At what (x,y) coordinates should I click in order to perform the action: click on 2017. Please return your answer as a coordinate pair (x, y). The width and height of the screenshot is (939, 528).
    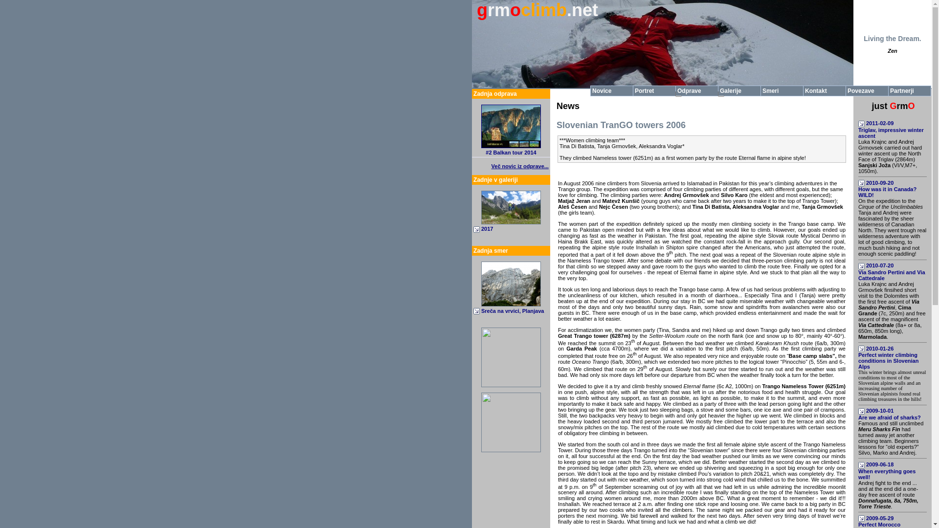
    Looking at the image, I should click on (487, 229).